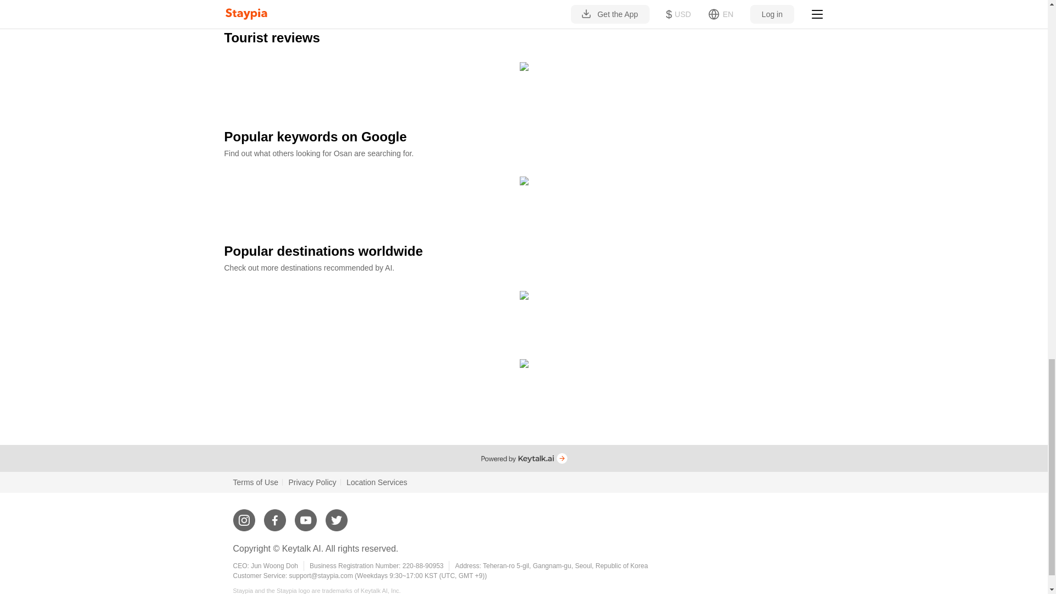  What do you see at coordinates (256, 482) in the screenshot?
I see `Terms of Use` at bounding box center [256, 482].